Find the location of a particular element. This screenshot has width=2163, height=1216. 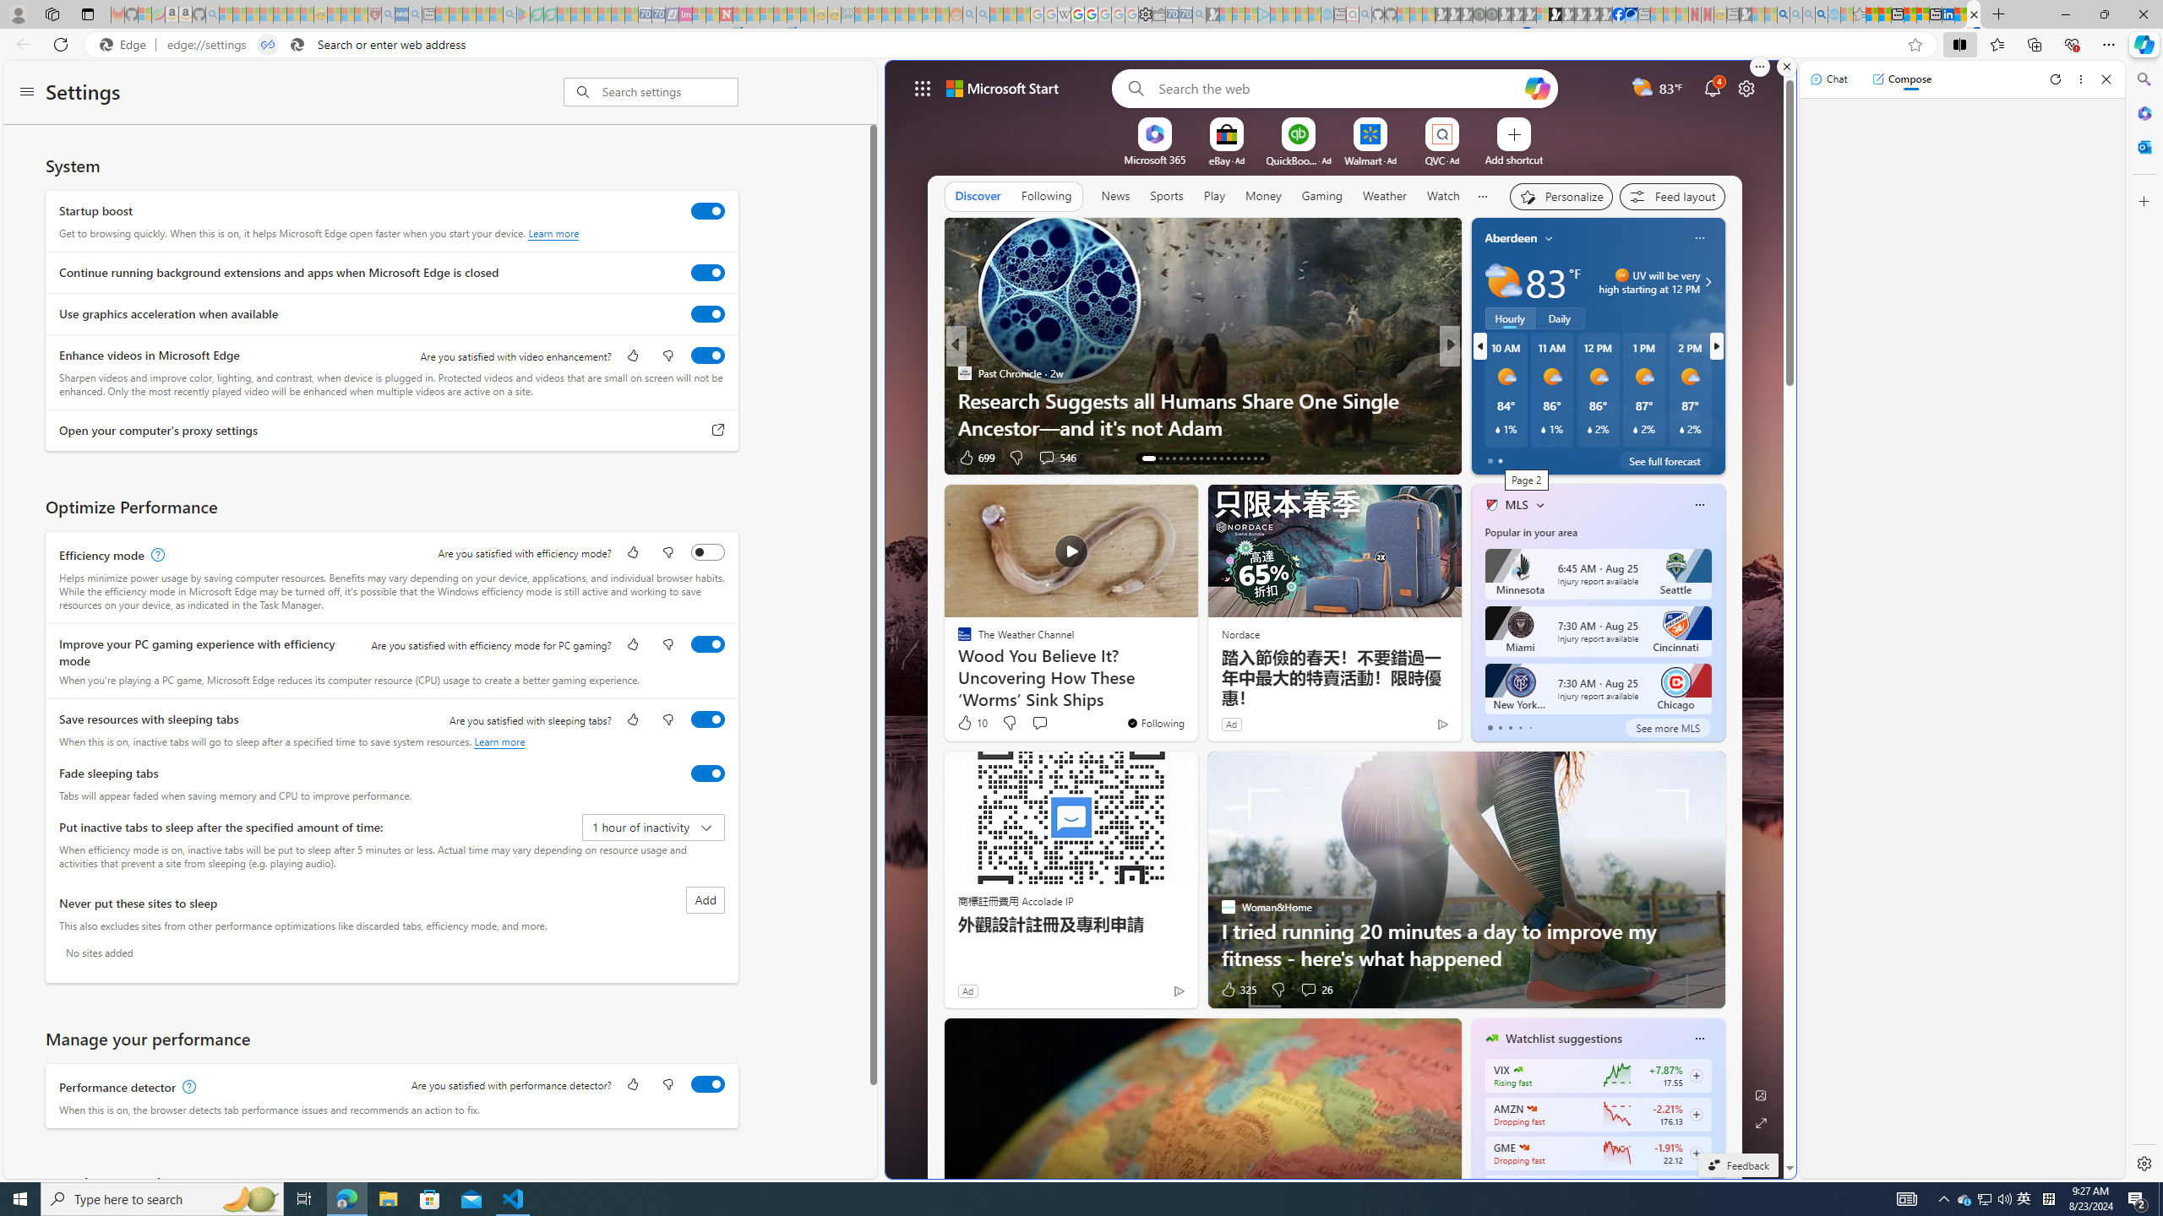

AutomationID: tab-15 is located at coordinates (1166, 458).